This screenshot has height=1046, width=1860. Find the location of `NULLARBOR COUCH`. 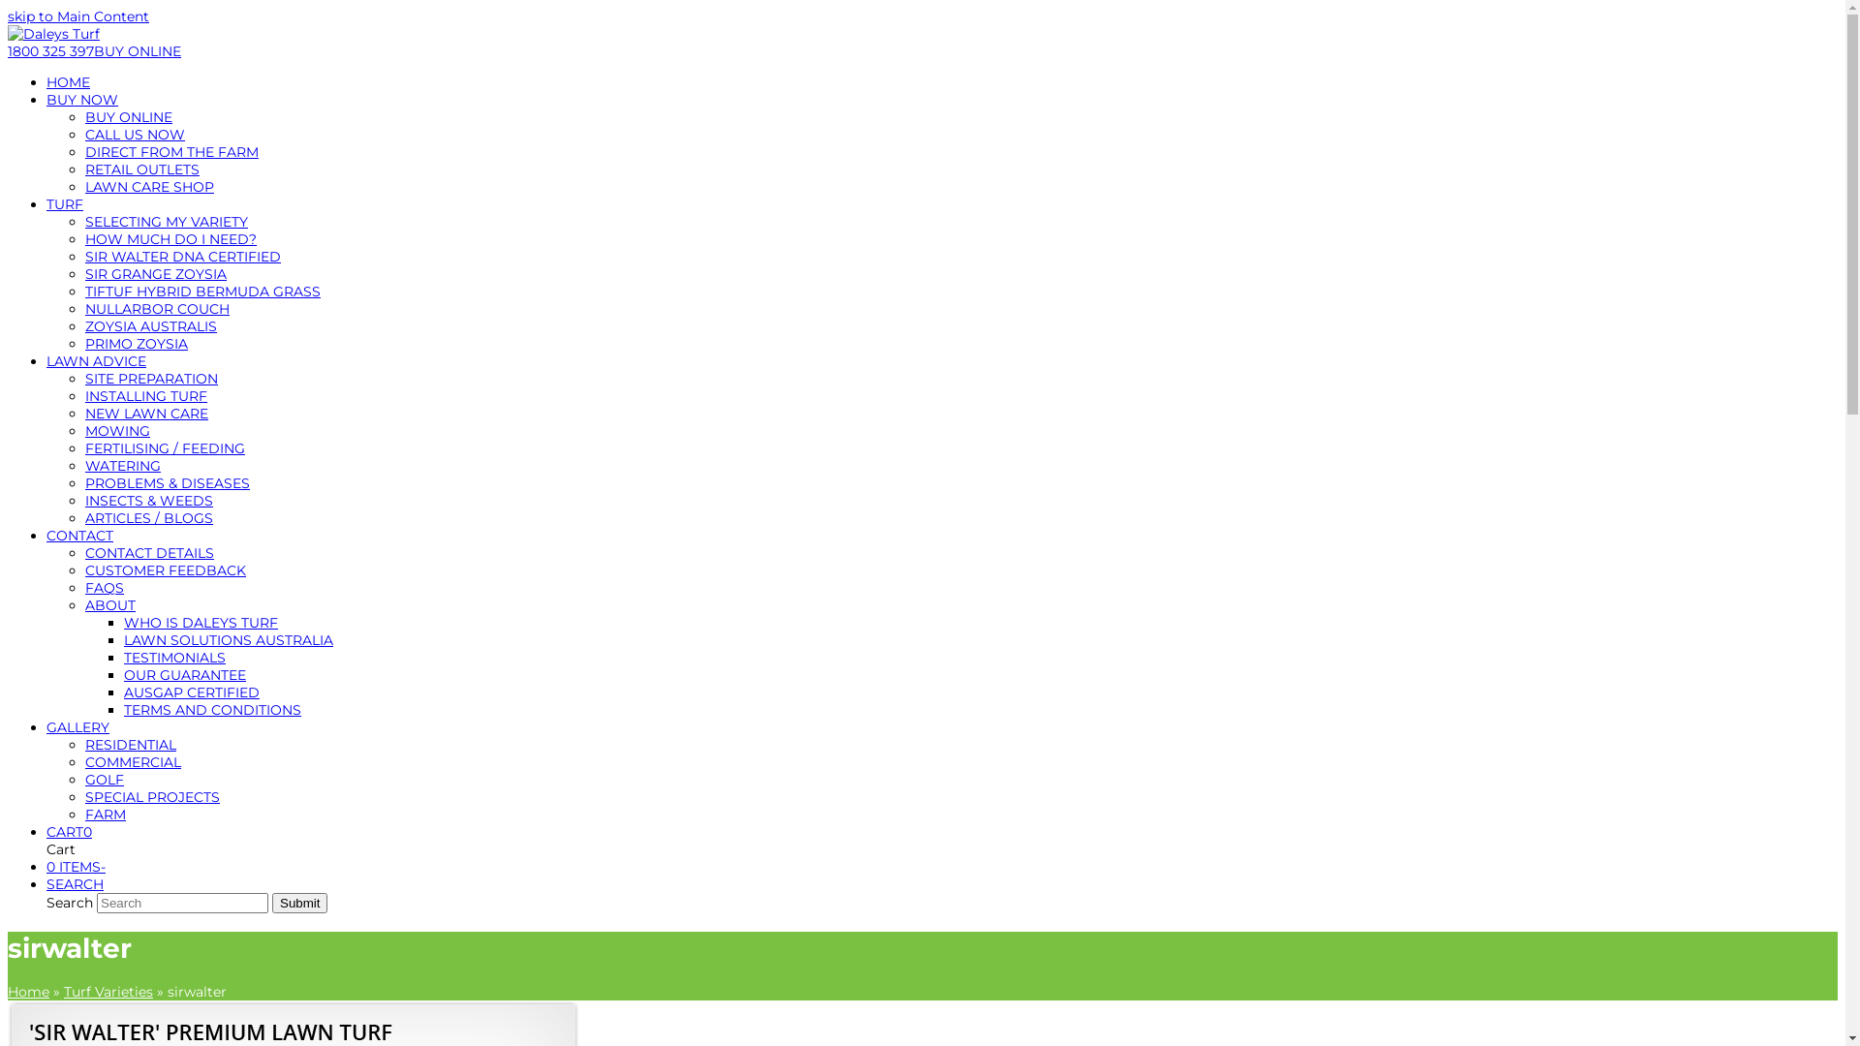

NULLARBOR COUCH is located at coordinates (157, 309).